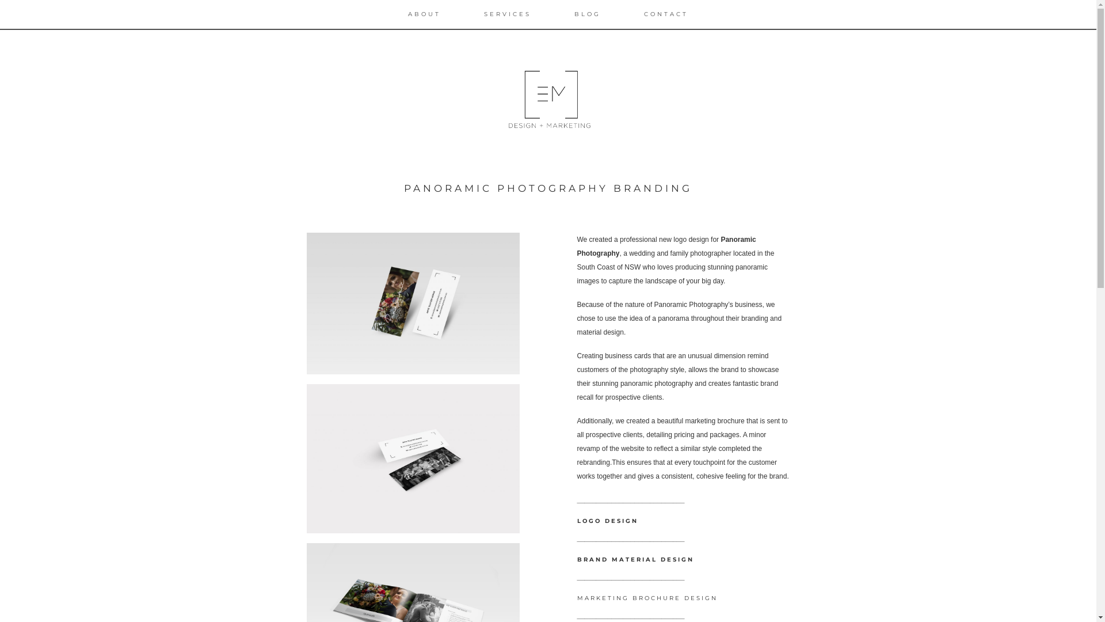 The height and width of the screenshot is (622, 1105). Describe the element at coordinates (666, 14) in the screenshot. I see `CONTACT` at that location.